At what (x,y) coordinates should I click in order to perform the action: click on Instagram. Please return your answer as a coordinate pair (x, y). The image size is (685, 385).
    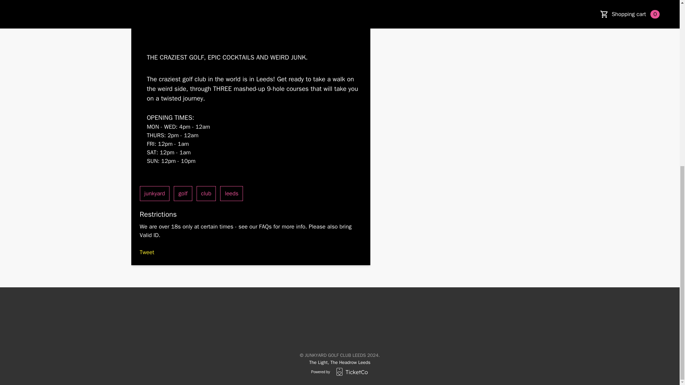
    Looking at the image, I should click on (297, 316).